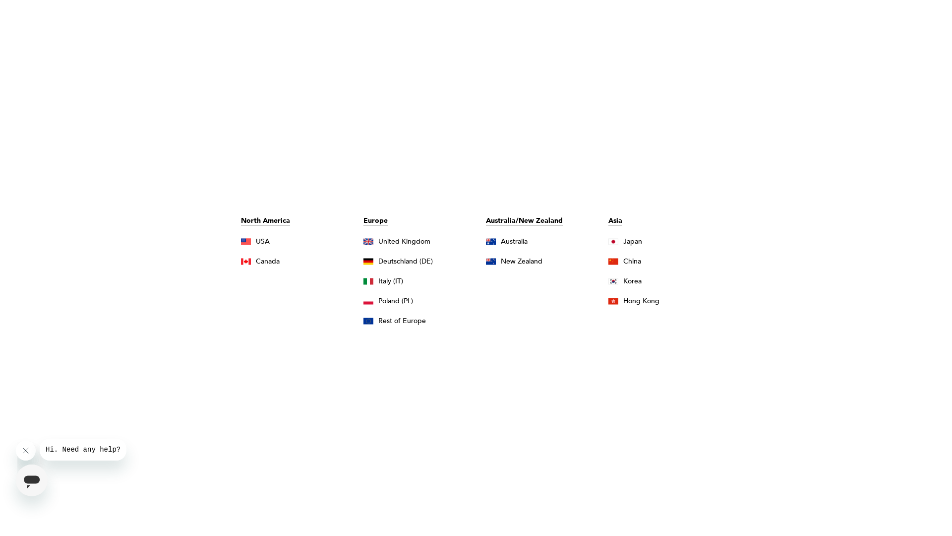 This screenshot has width=952, height=536. What do you see at coordinates (664, 301) in the screenshot?
I see `Hong Kong` at bounding box center [664, 301].